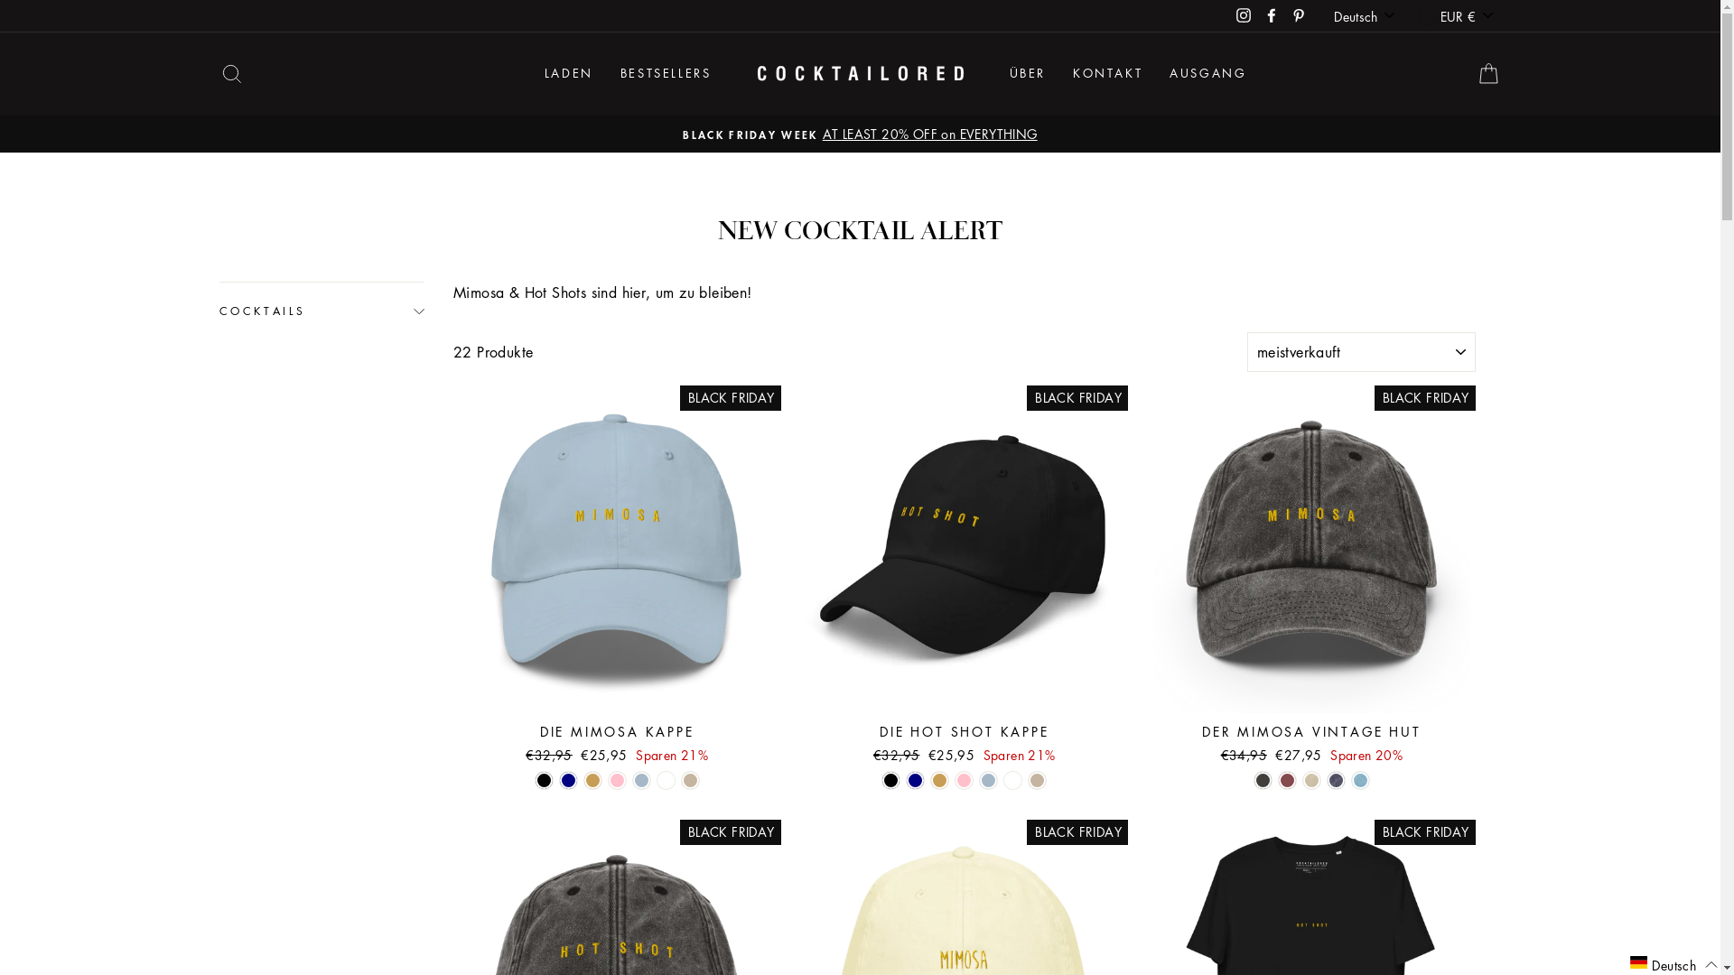  I want to click on COCKTAILS, so click(322, 311).